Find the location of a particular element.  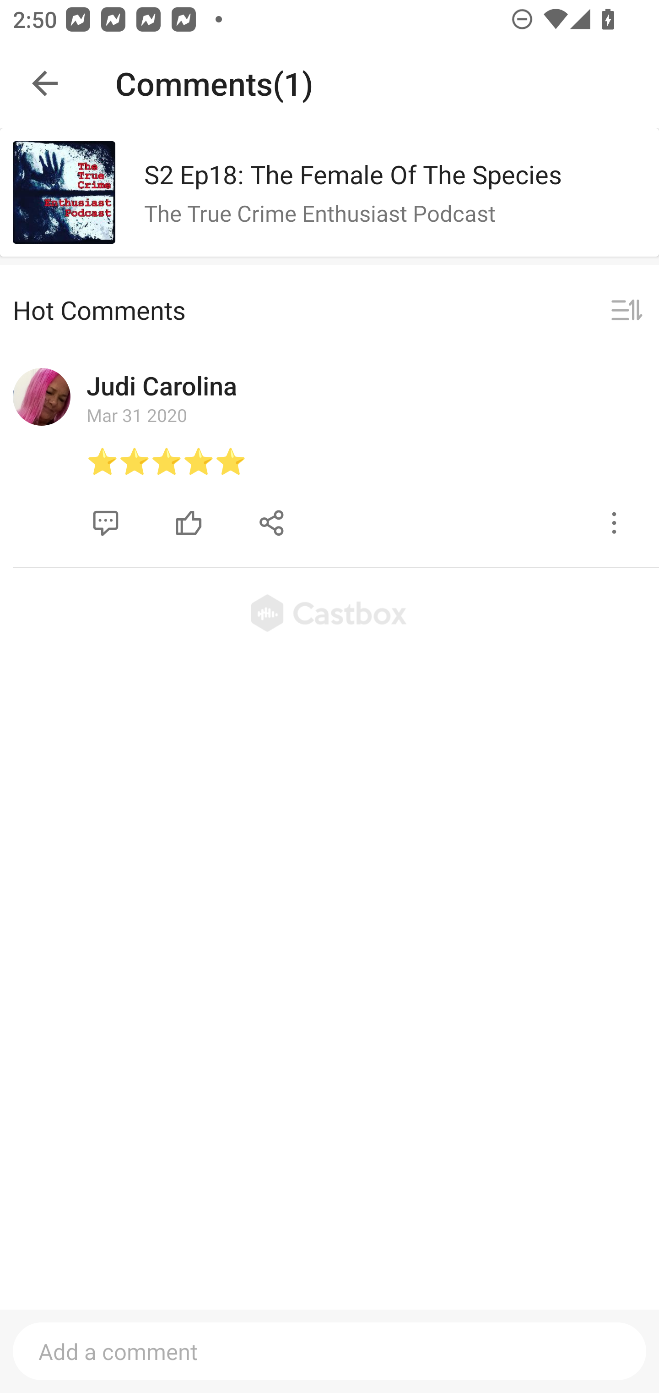

 is located at coordinates (272, 523).